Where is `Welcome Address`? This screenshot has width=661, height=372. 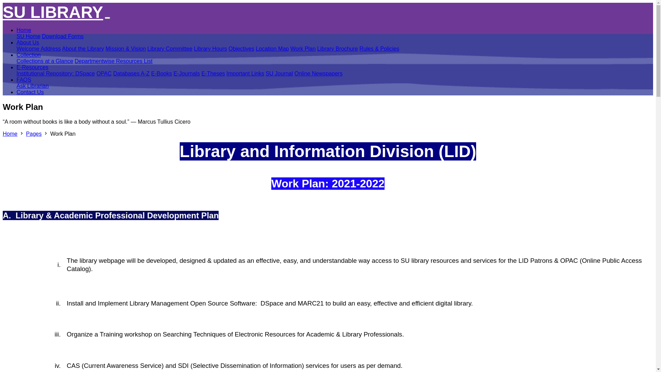 Welcome Address is located at coordinates (39, 49).